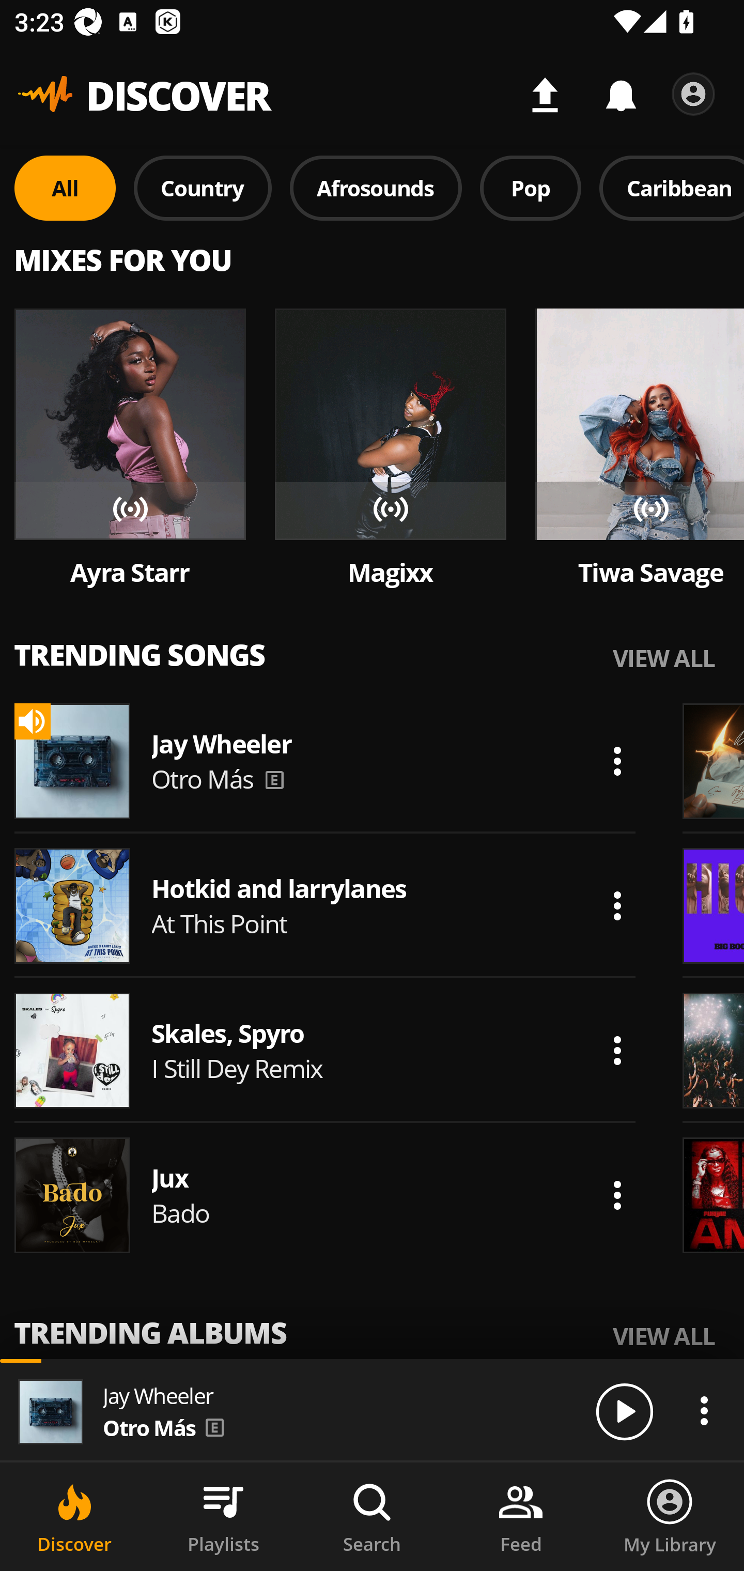  I want to click on Playlists, so click(223, 1517).